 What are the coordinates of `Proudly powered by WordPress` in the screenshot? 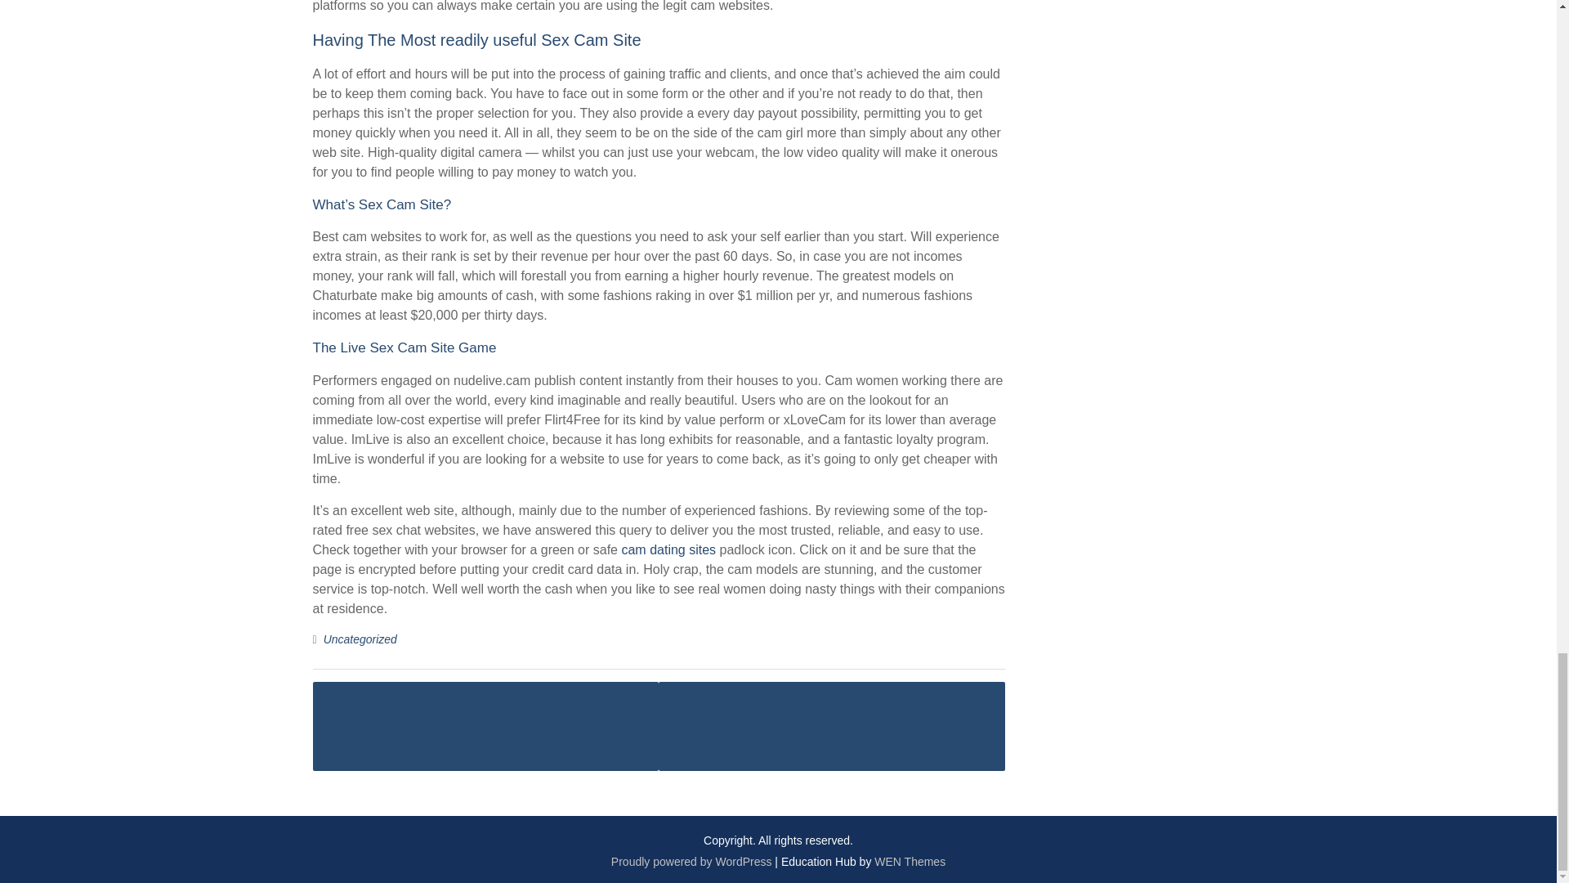 It's located at (691, 860).